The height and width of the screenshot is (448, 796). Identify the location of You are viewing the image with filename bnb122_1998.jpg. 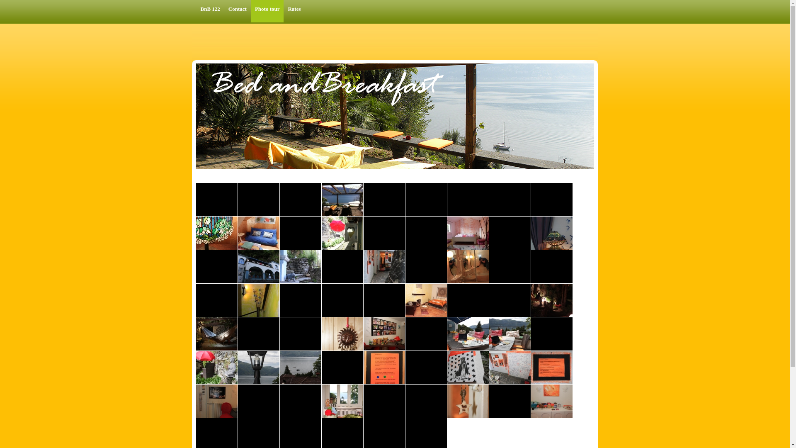
(342, 368).